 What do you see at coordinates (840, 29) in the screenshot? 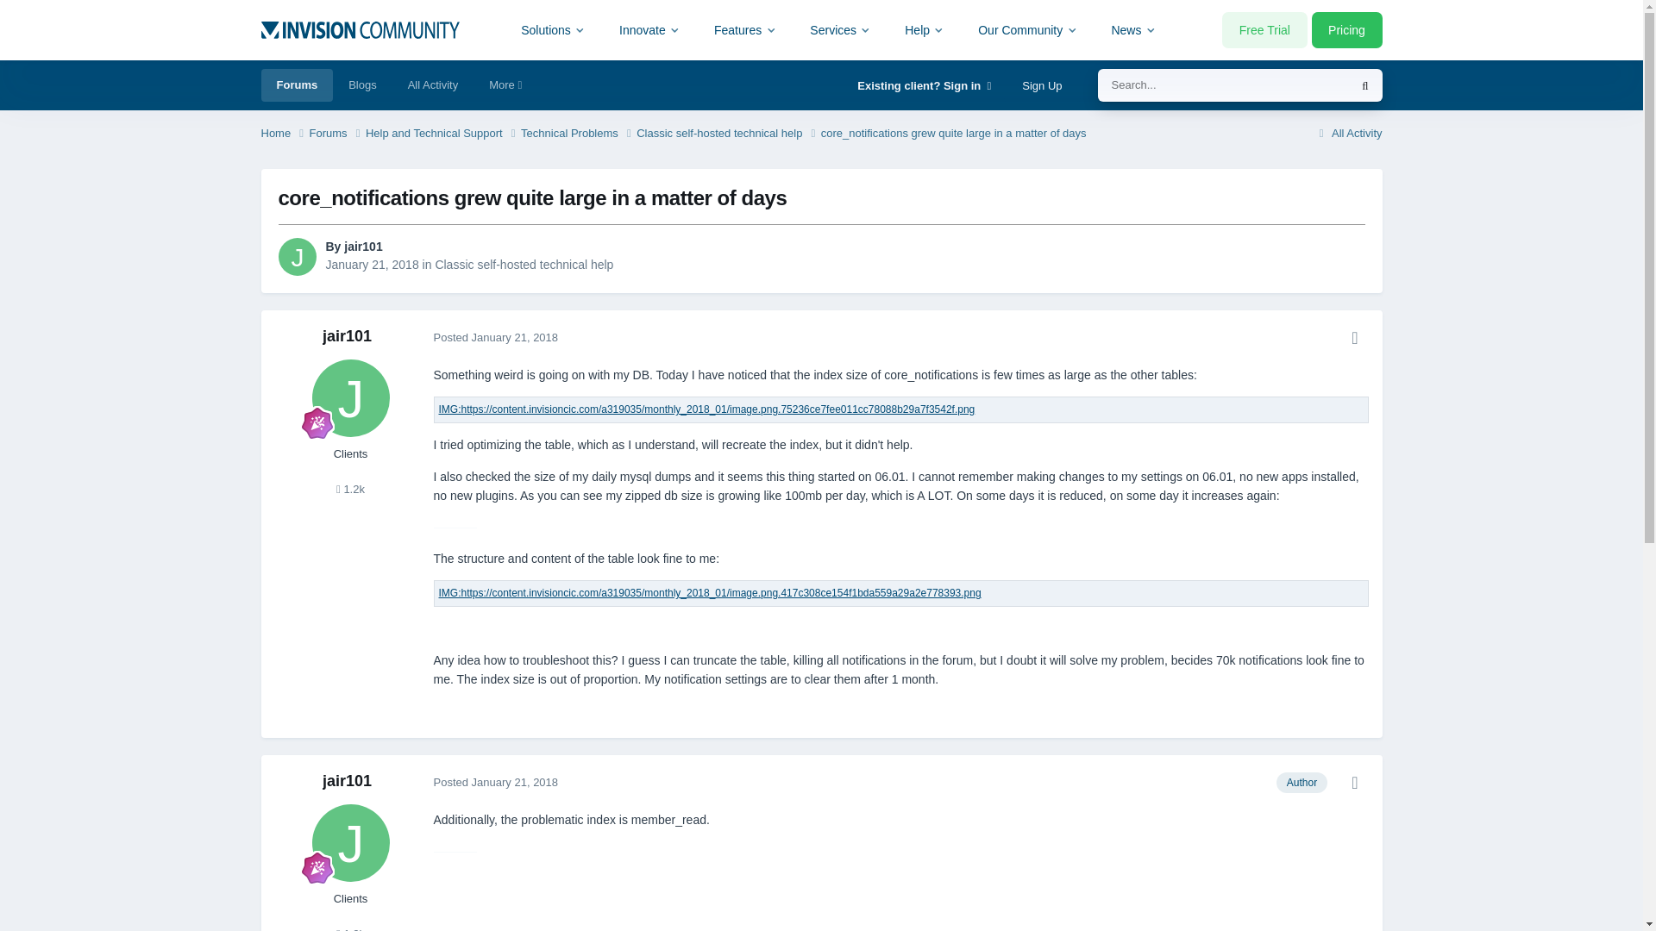
I see `Services` at bounding box center [840, 29].